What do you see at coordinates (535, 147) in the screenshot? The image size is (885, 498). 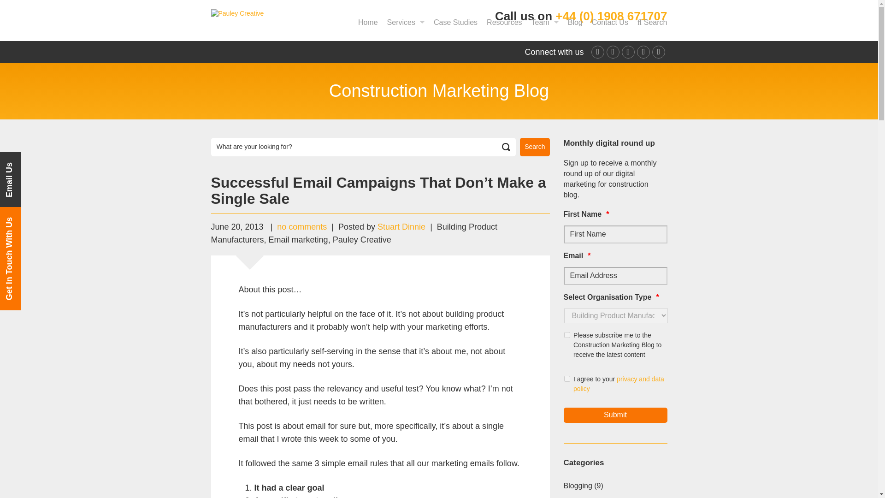 I see `Search` at bounding box center [535, 147].